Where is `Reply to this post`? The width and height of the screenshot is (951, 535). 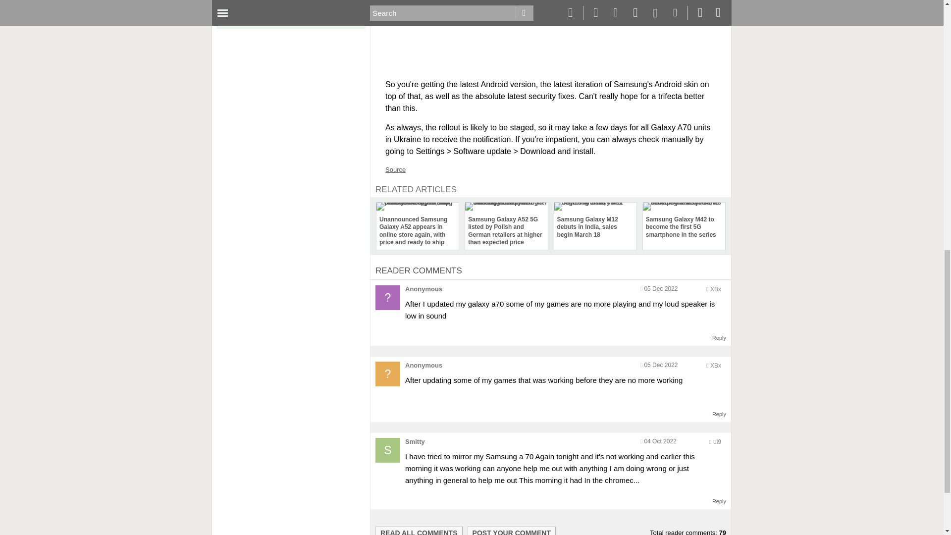
Reply to this post is located at coordinates (719, 414).